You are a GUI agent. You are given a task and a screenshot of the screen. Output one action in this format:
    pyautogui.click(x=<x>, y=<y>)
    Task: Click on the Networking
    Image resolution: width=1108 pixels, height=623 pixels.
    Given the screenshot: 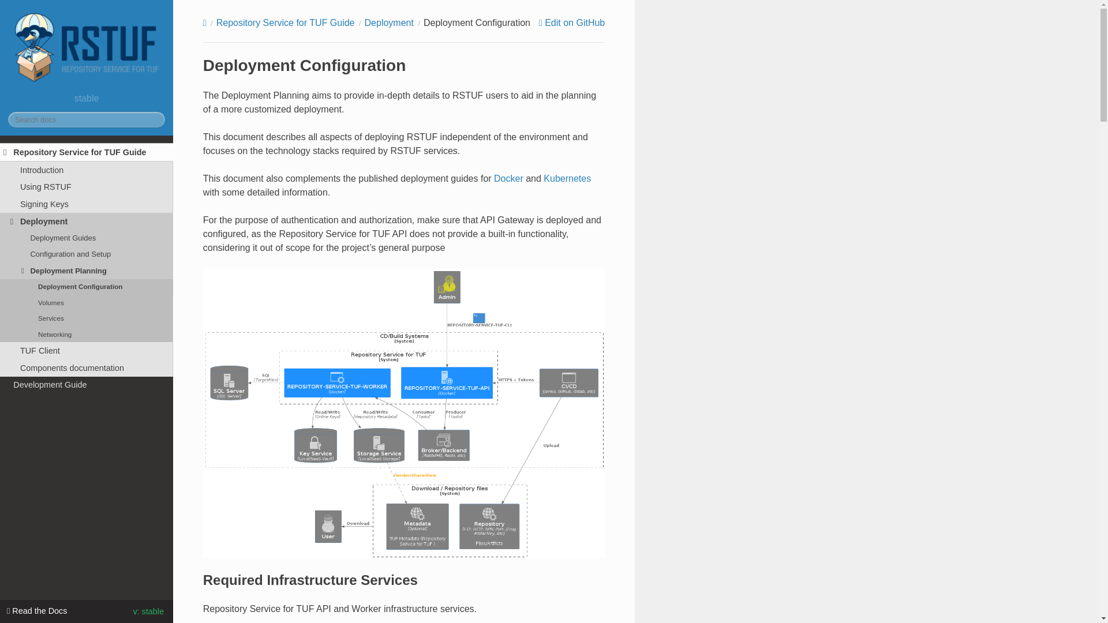 What is the action you would take?
    pyautogui.click(x=87, y=333)
    